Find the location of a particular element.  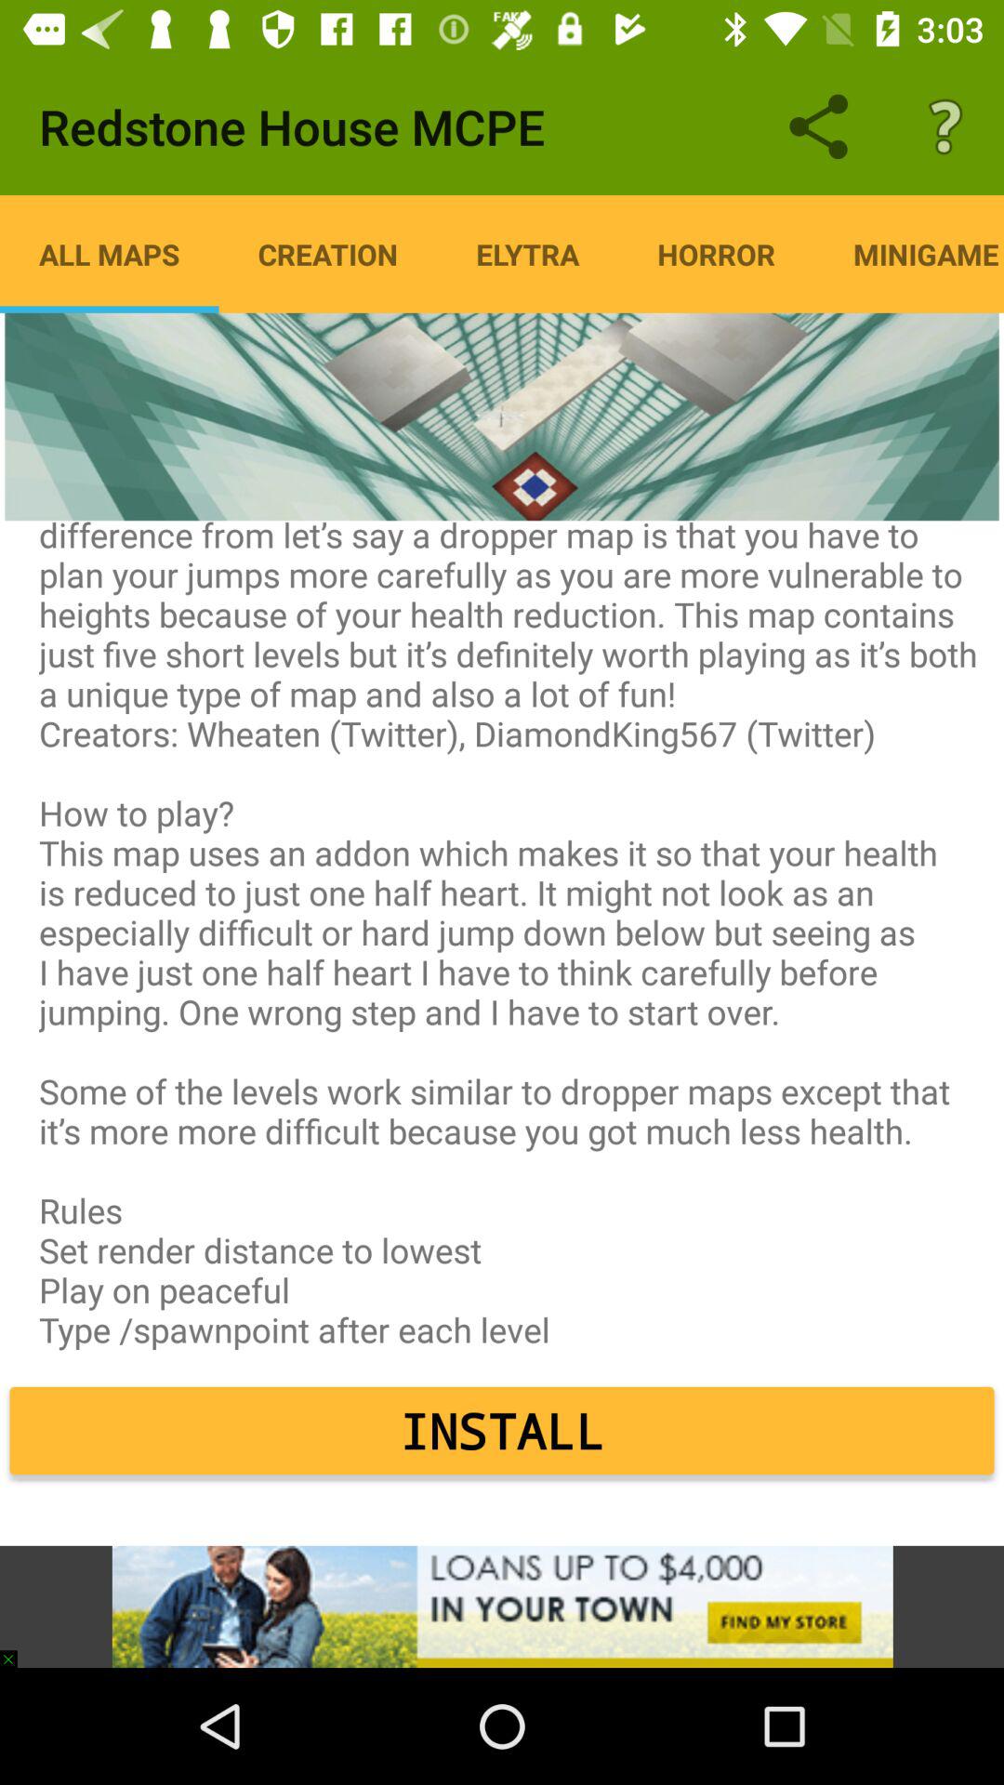

choose elytra item is located at coordinates (528, 254).